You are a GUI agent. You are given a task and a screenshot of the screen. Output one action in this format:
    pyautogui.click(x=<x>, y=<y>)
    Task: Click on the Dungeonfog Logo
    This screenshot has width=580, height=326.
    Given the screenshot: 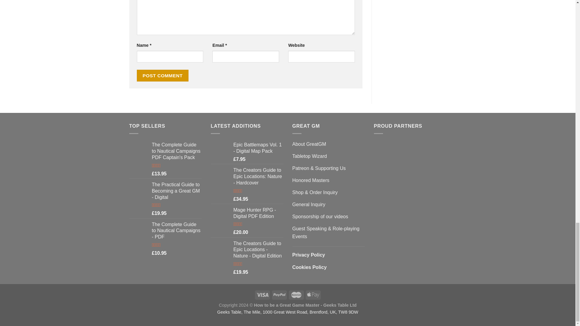 What is the action you would take?
    pyautogui.click(x=386, y=210)
    